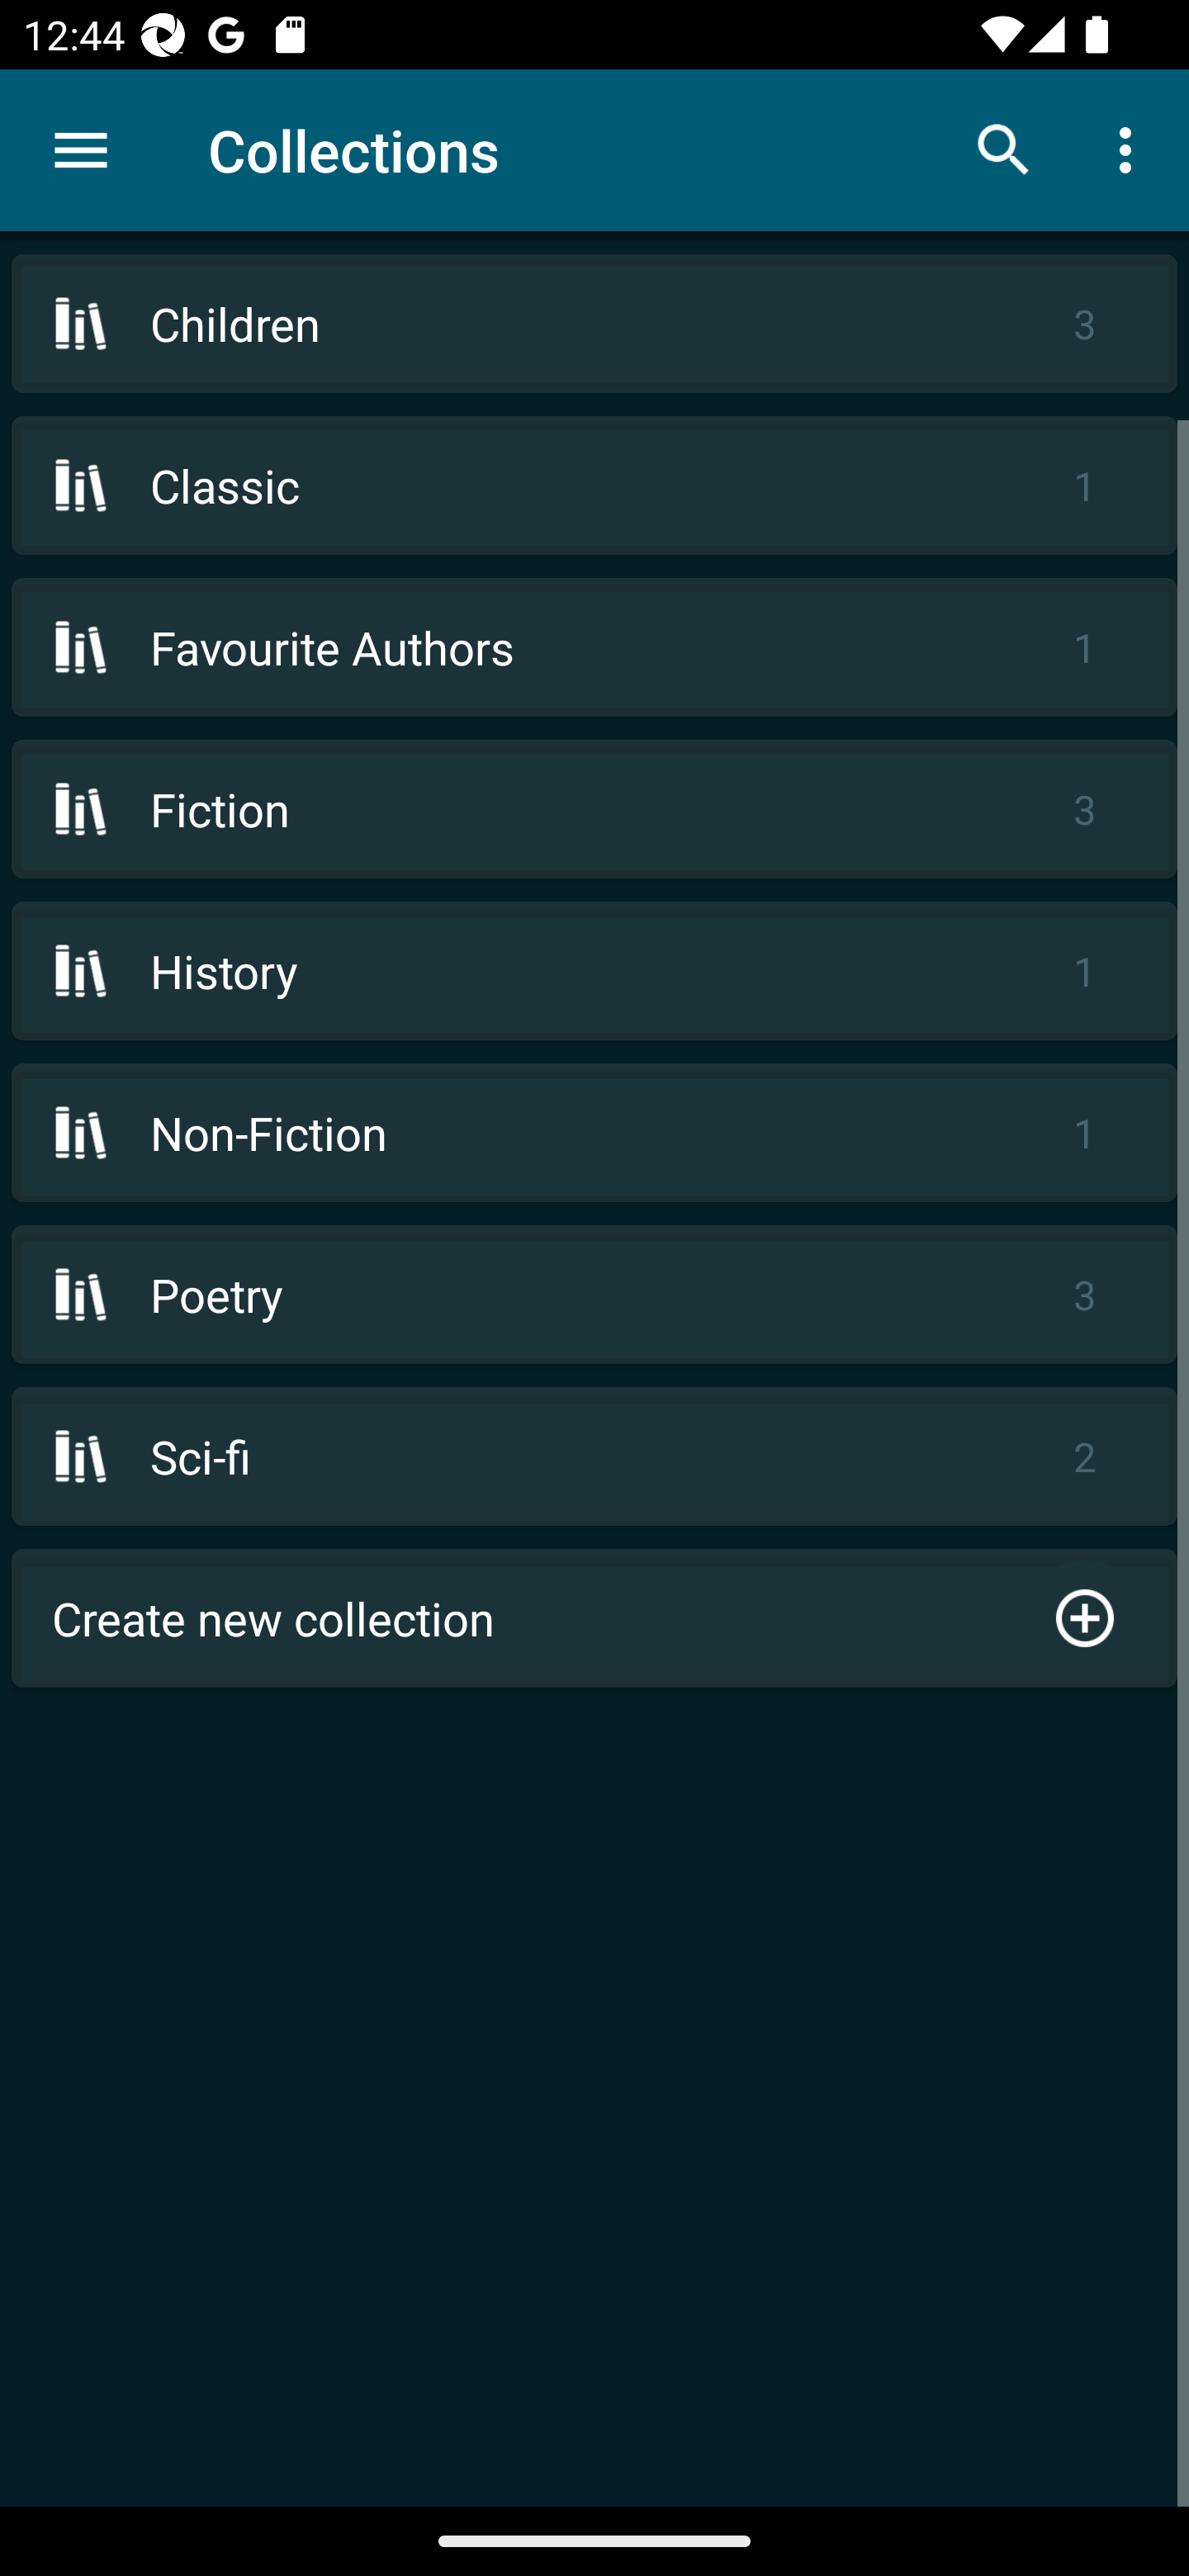  I want to click on Favourite Authors 1, so click(594, 646).